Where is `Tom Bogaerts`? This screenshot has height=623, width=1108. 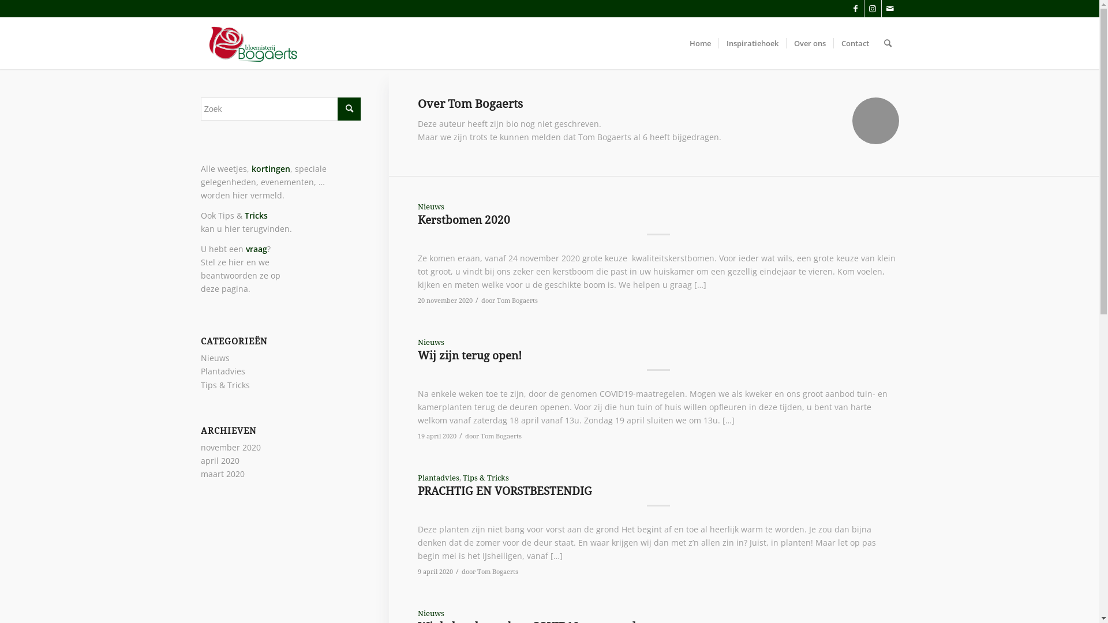
Tom Bogaerts is located at coordinates (517, 301).